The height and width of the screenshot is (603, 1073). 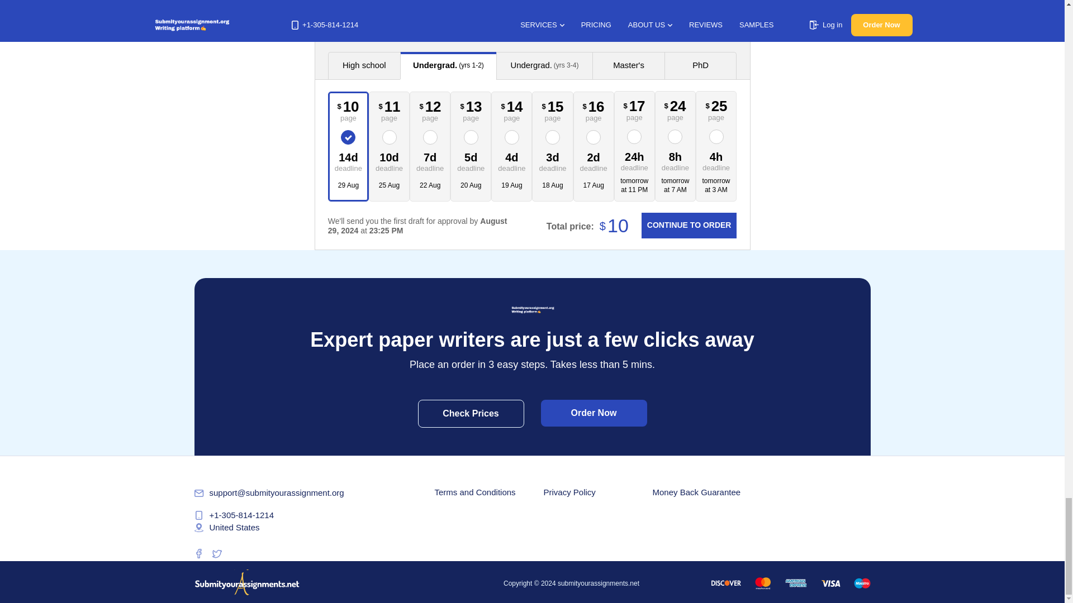 I want to click on Decrease, so click(x=665, y=15).